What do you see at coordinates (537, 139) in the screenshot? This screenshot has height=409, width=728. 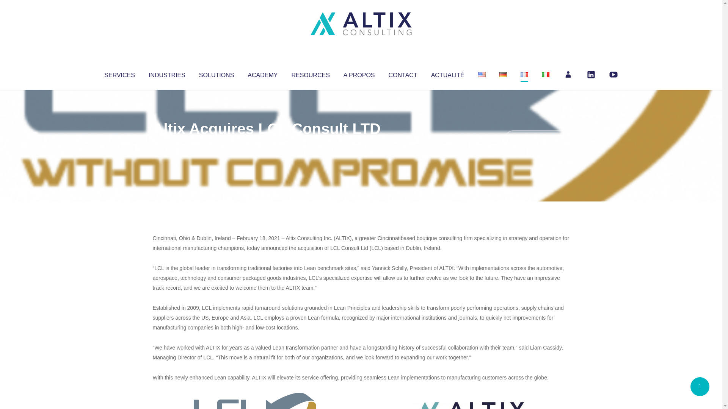 I see `No Comments` at bounding box center [537, 139].